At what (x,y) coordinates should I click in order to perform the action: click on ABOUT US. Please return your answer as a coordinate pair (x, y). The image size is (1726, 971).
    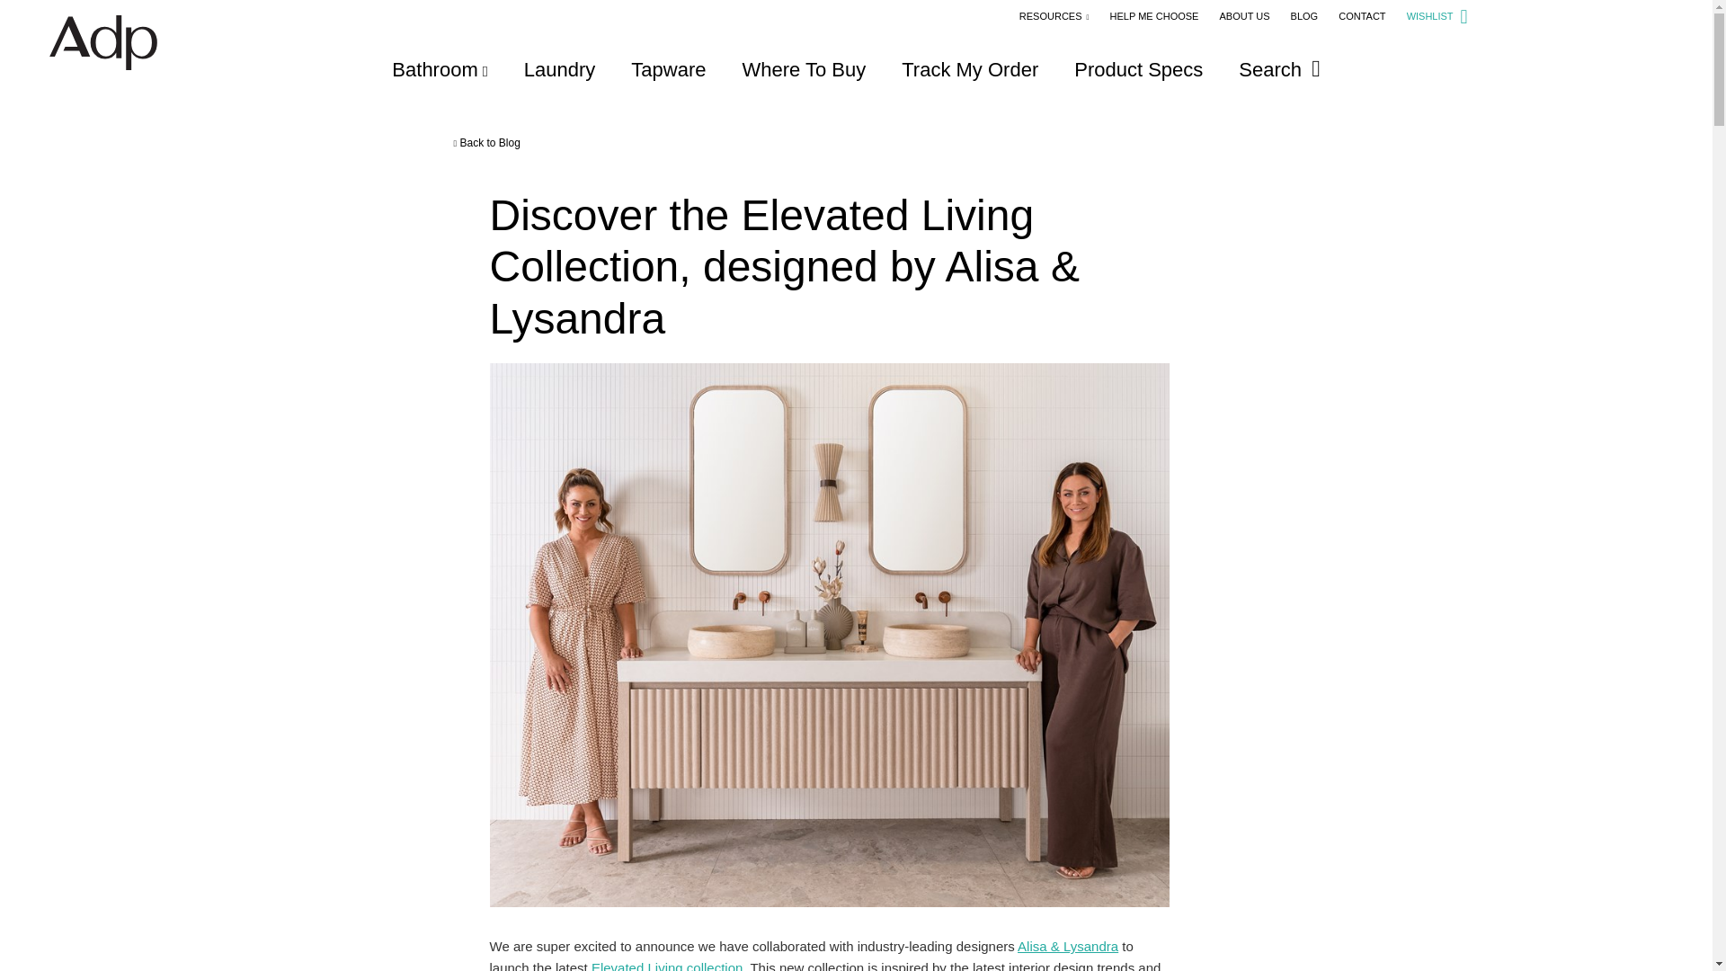
    Looking at the image, I should click on (1243, 15).